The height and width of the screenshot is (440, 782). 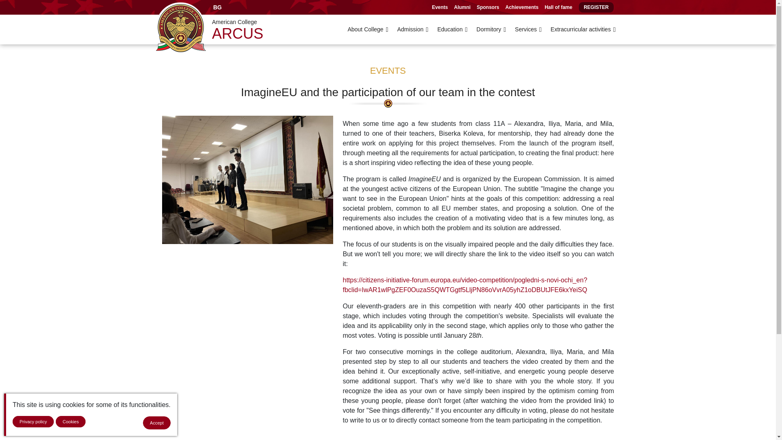 I want to click on About College, so click(x=368, y=29).